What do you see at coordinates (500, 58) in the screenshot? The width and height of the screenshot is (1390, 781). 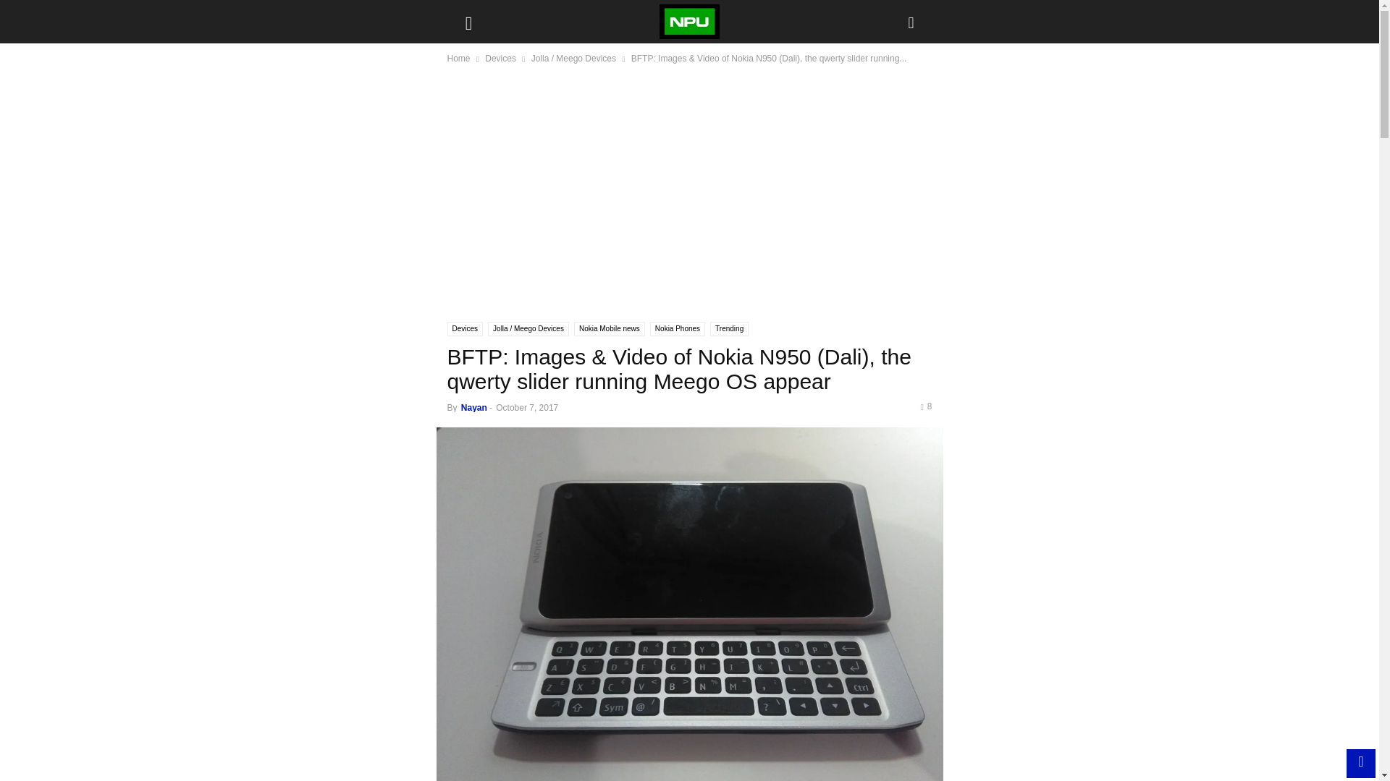 I see `View all posts in Devices` at bounding box center [500, 58].